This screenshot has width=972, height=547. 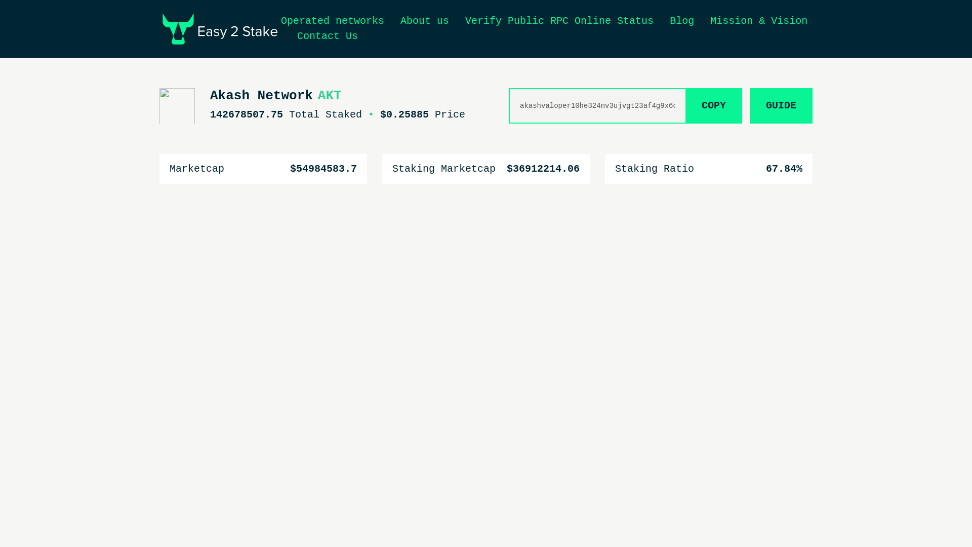 What do you see at coordinates (327, 36) in the screenshot?
I see `Contact Us` at bounding box center [327, 36].